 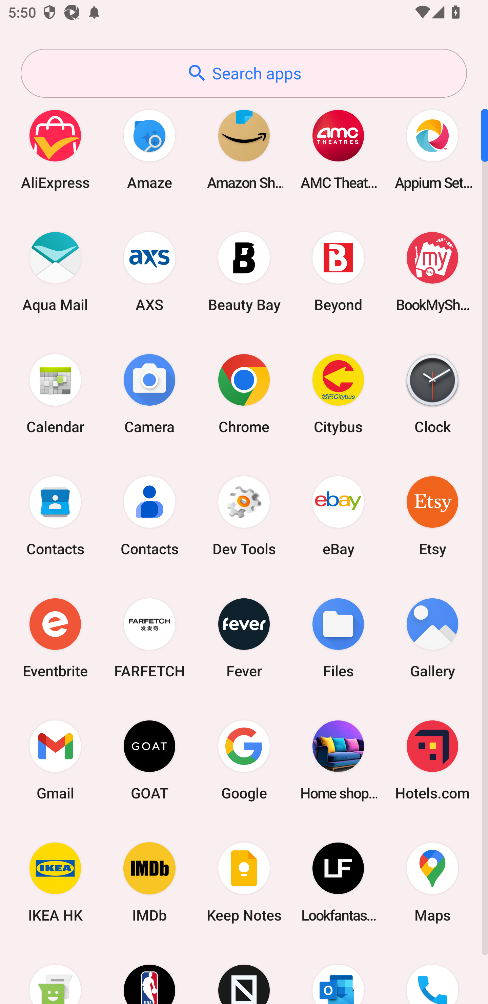 What do you see at coordinates (432, 516) in the screenshot?
I see `Etsy` at bounding box center [432, 516].